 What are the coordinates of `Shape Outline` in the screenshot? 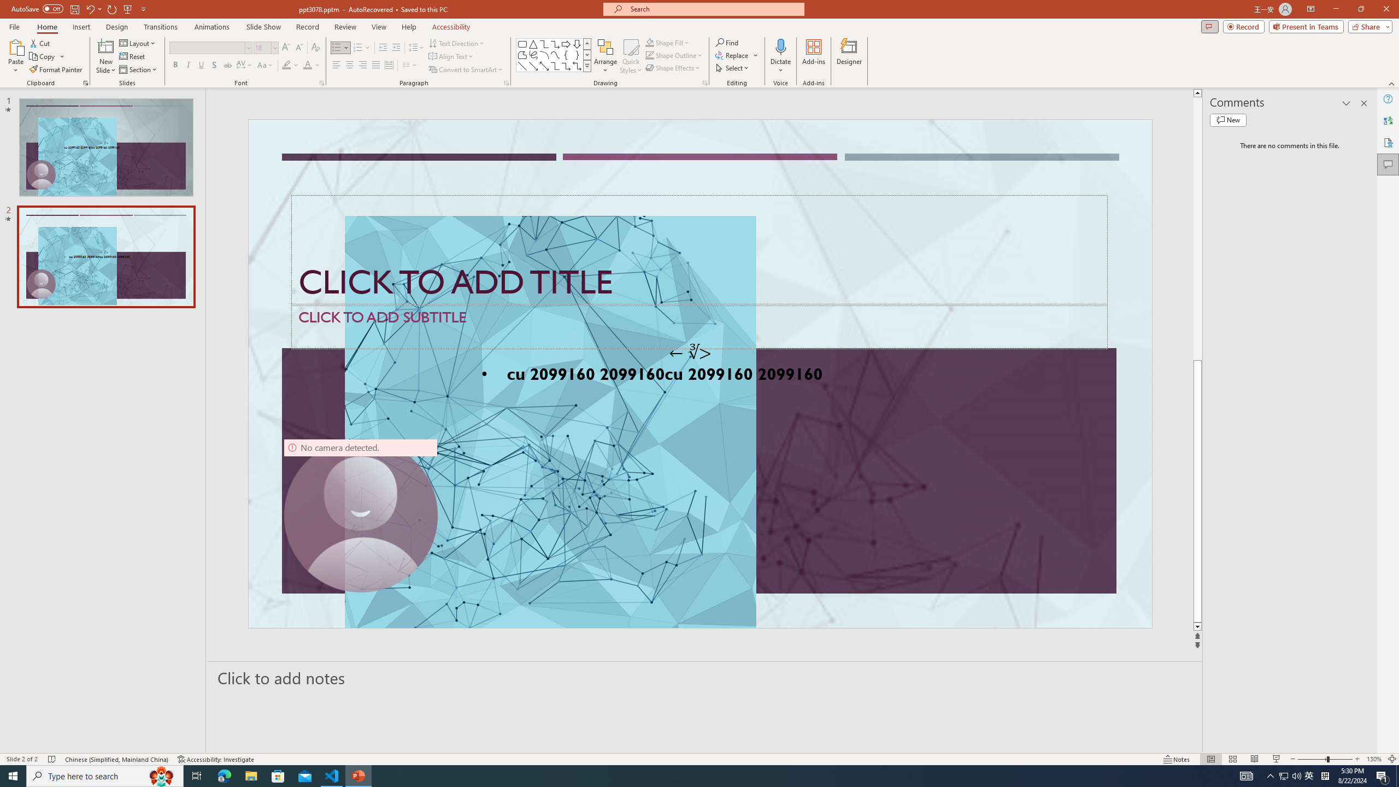 It's located at (674, 55).